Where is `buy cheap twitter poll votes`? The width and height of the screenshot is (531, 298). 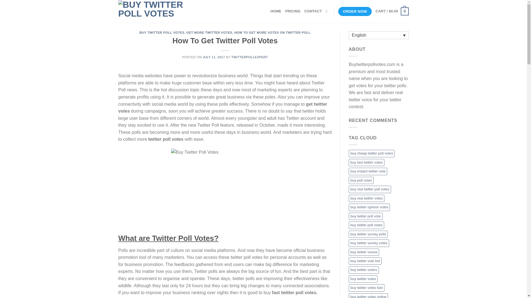 buy cheap twitter poll votes is located at coordinates (372, 153).